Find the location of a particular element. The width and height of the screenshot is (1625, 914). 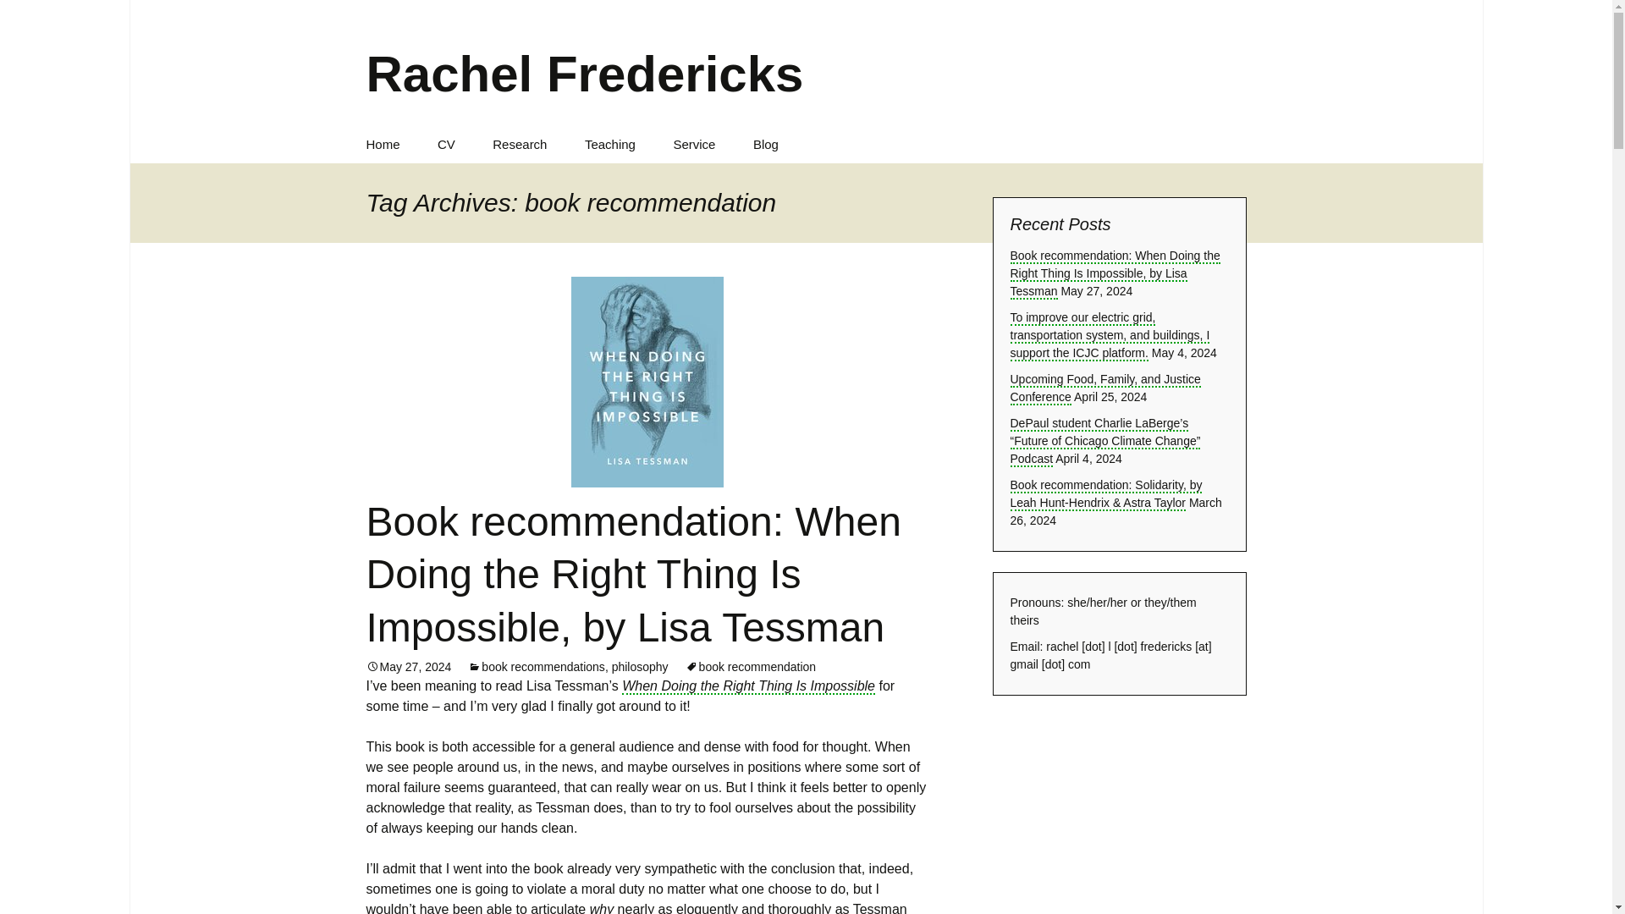

May 27, 2024 is located at coordinates (408, 666).